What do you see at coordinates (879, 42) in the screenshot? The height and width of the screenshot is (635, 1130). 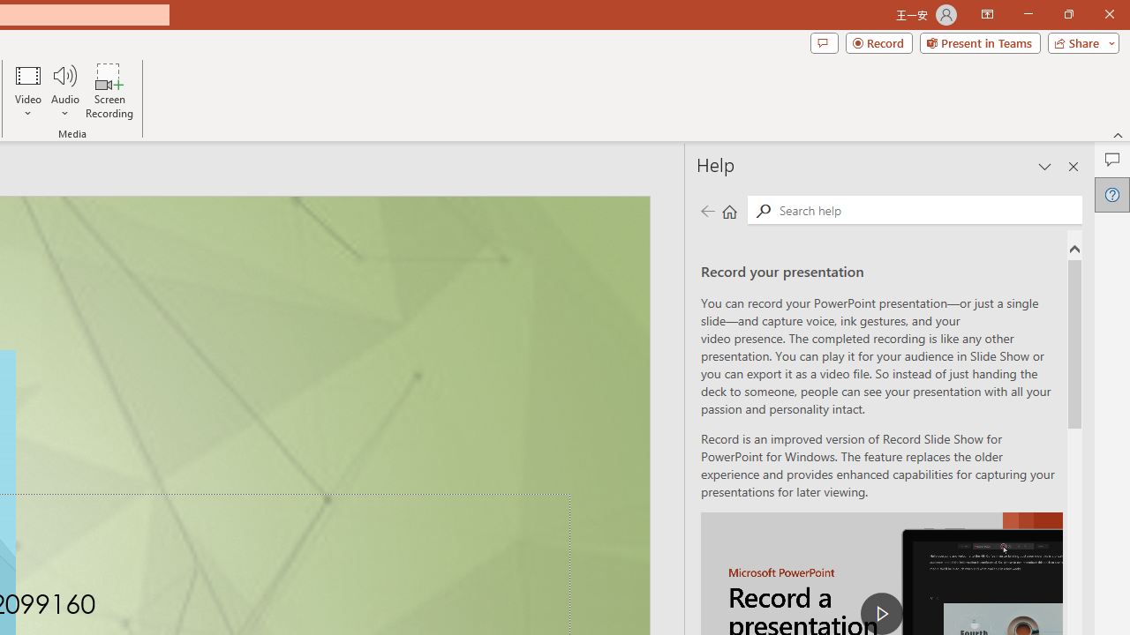 I see `Record` at bounding box center [879, 42].